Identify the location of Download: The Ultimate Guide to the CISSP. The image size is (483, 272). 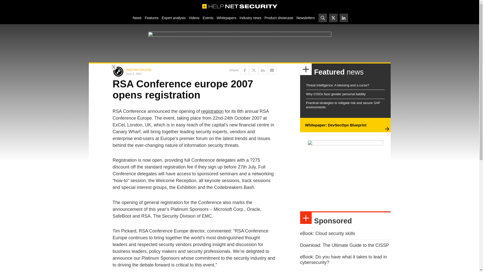
(344, 245).